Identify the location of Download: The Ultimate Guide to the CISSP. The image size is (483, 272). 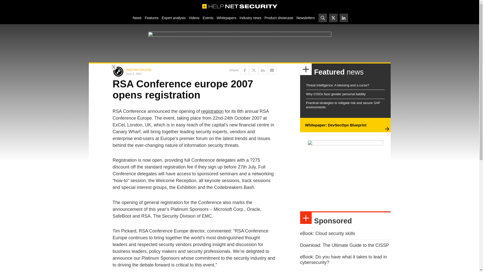
(344, 245).